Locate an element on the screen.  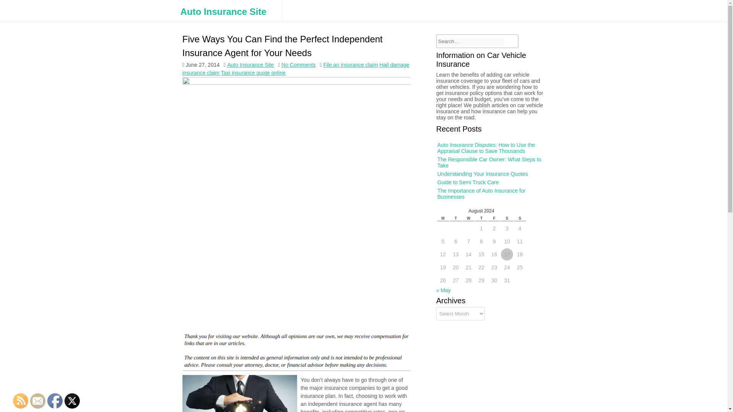
File an insurance claim is located at coordinates (350, 65).